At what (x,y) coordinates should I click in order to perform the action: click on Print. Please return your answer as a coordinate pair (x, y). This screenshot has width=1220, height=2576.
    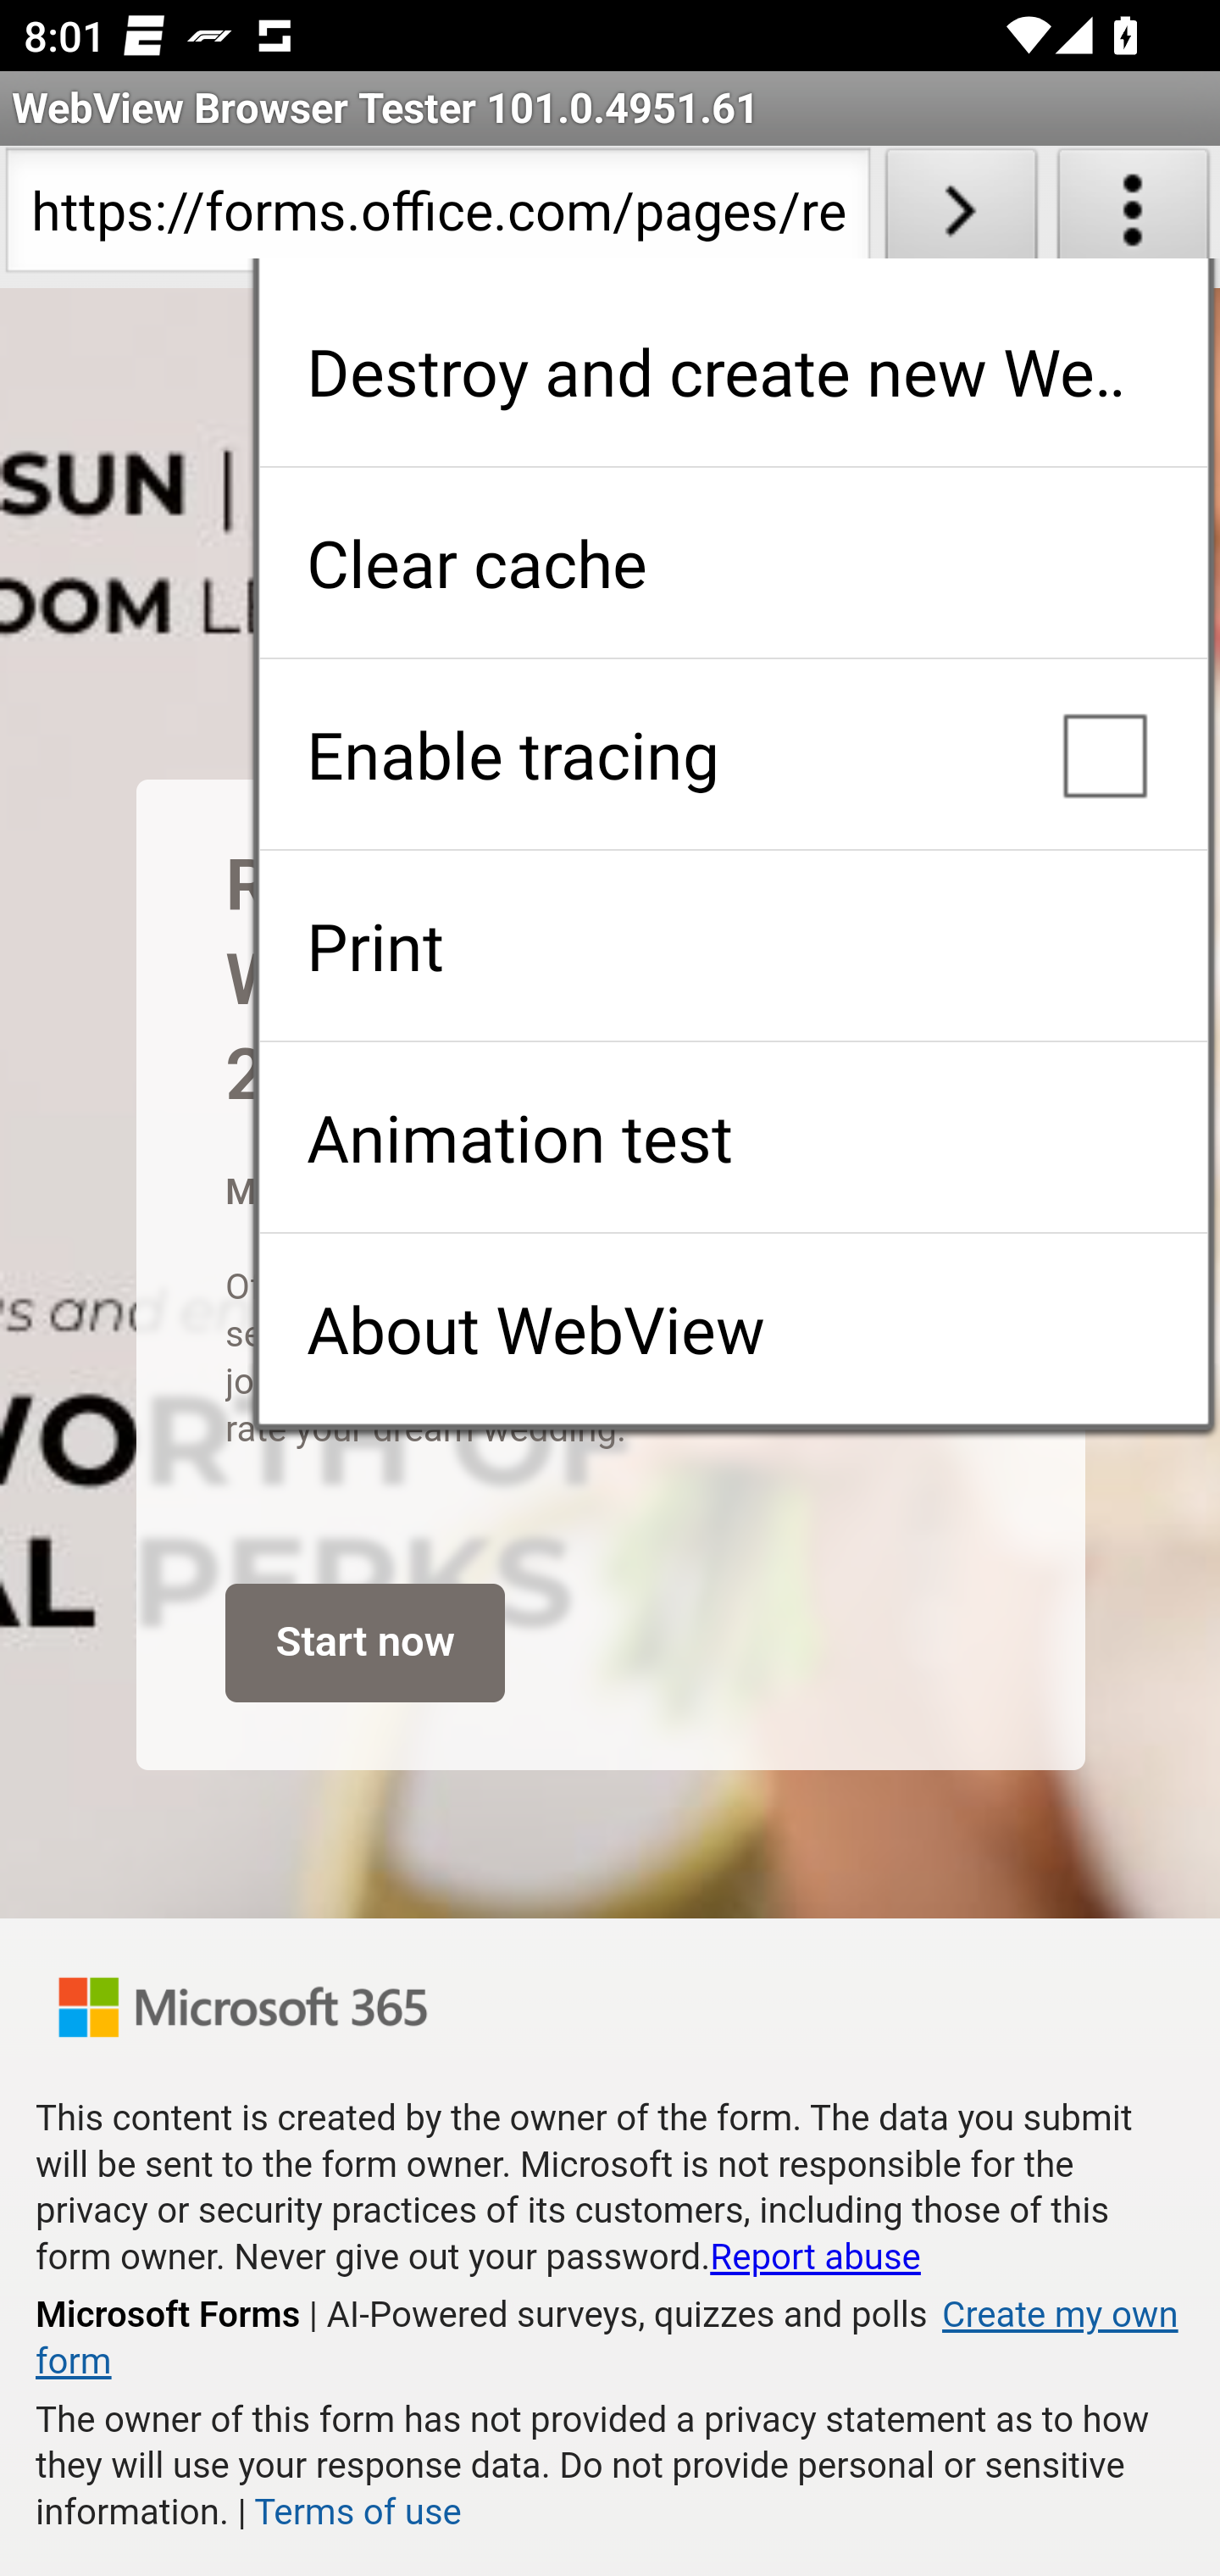
    Looking at the image, I should click on (733, 946).